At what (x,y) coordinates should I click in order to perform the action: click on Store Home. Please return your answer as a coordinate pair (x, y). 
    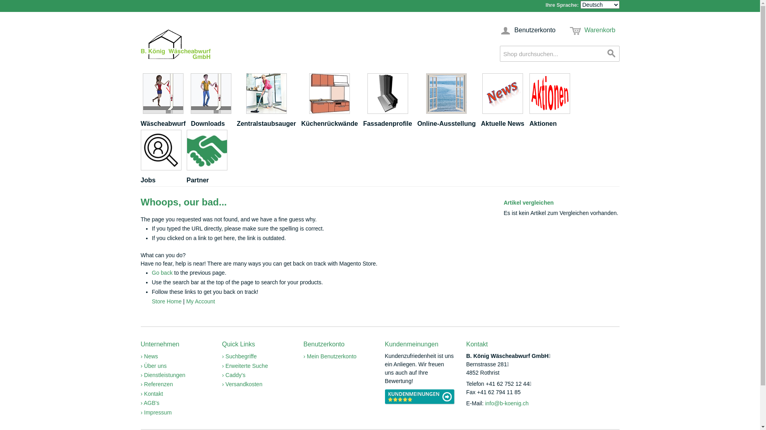
    Looking at the image, I should click on (167, 301).